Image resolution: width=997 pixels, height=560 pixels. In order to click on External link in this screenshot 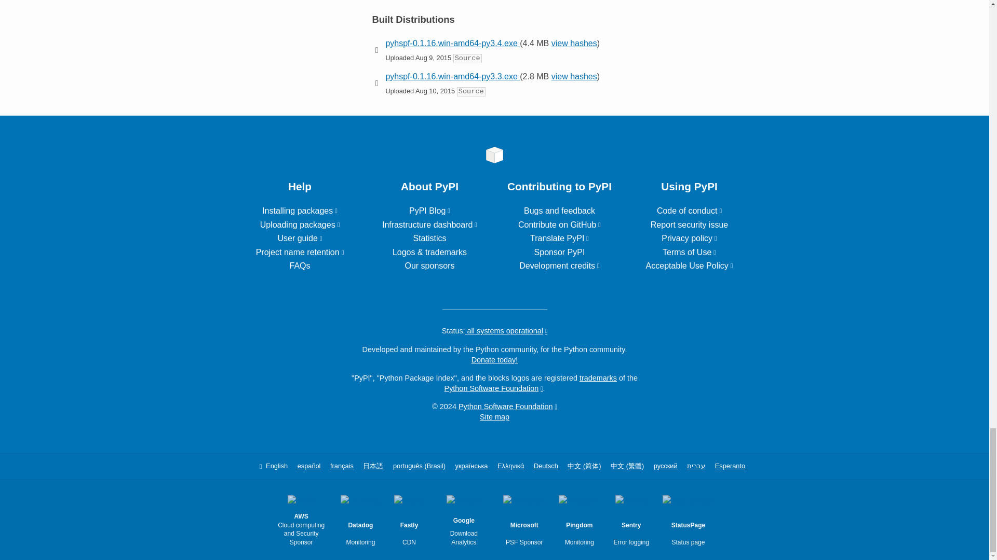, I will do `click(560, 225)`.